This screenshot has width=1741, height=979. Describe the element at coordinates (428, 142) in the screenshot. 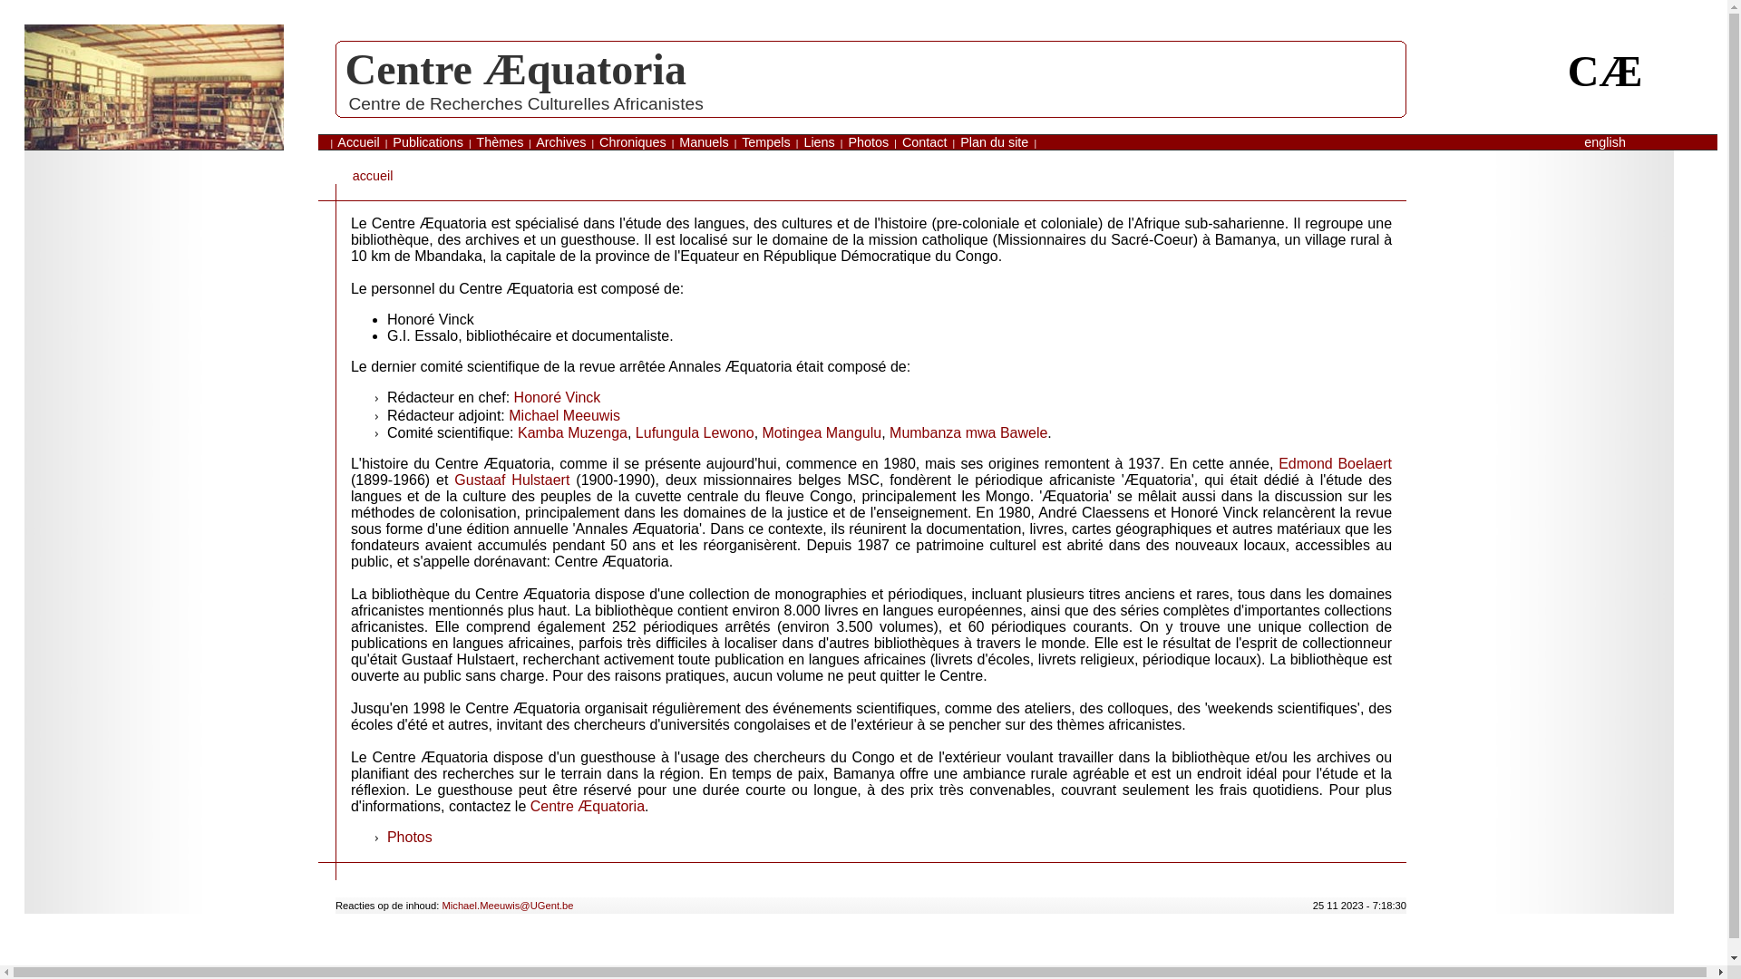

I see `Publications` at that location.